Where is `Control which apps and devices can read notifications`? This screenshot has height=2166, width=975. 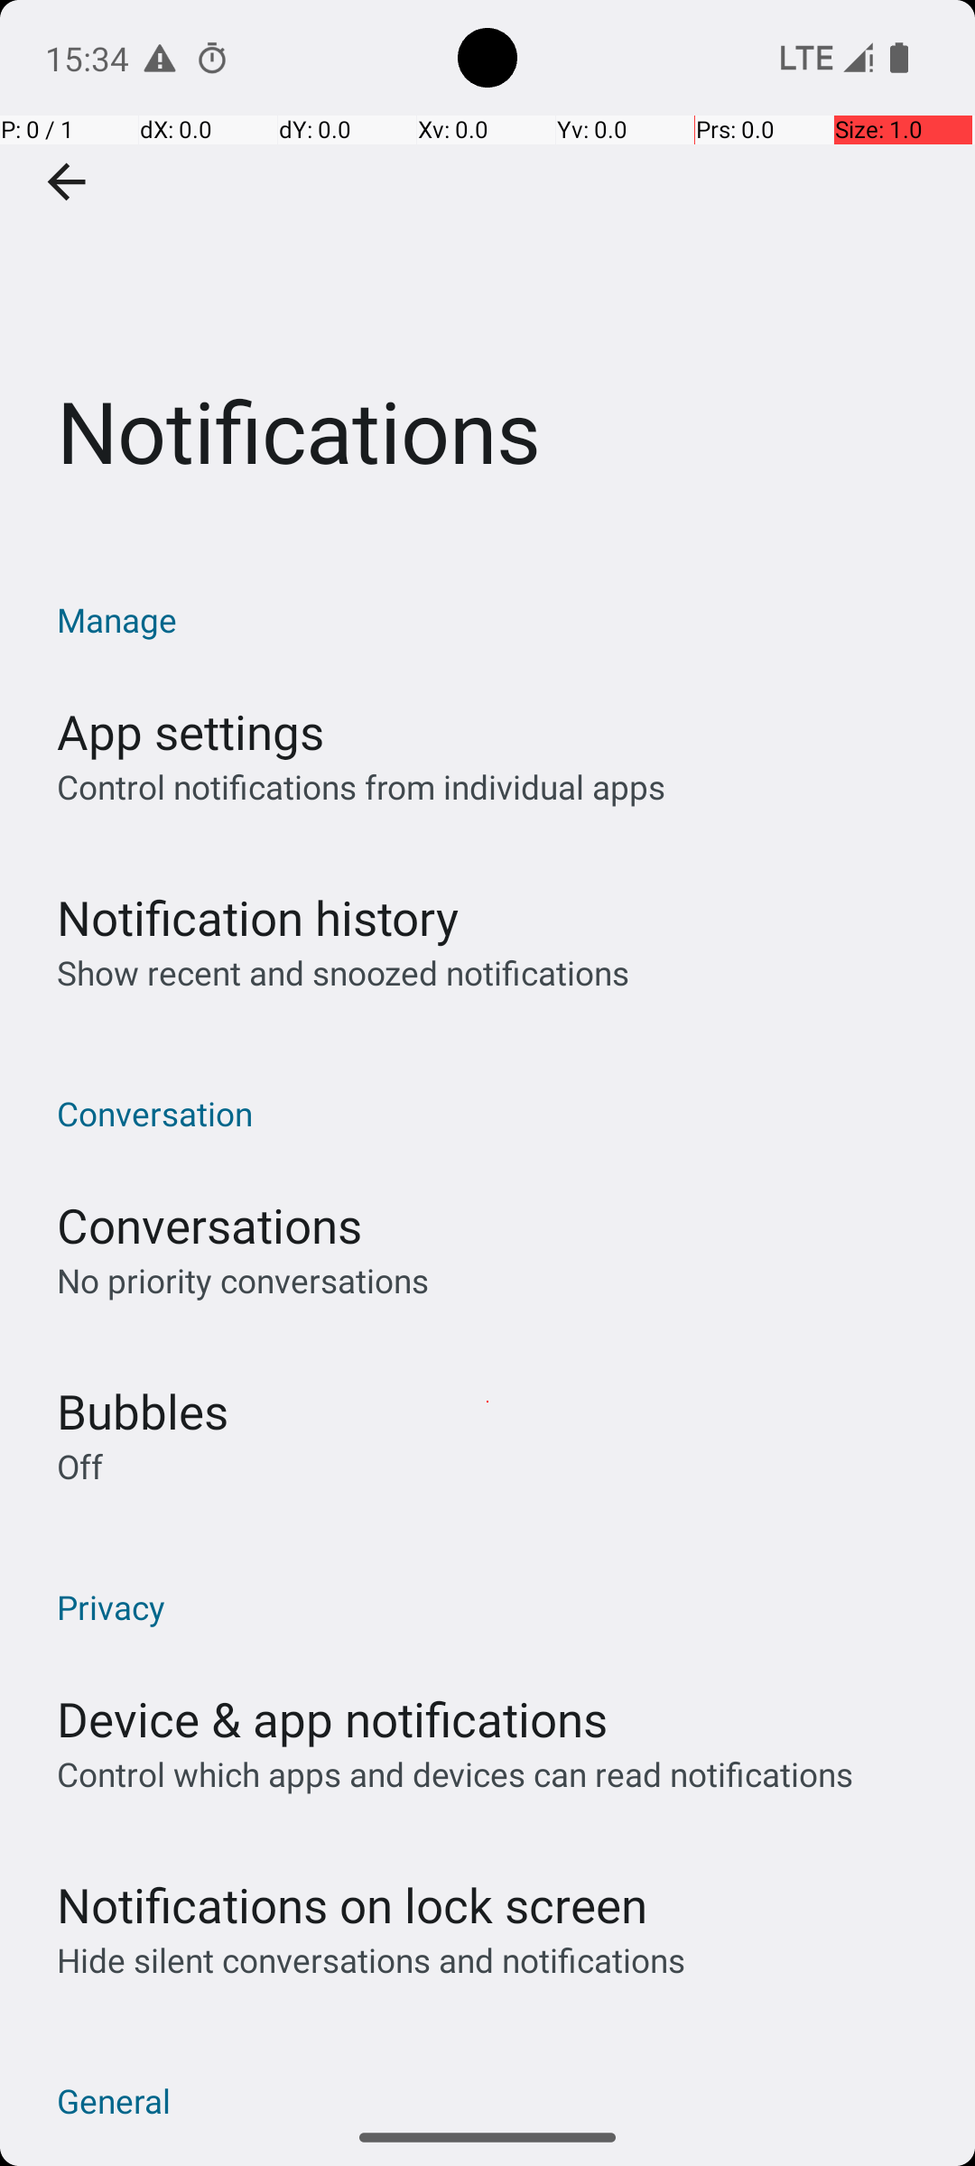
Control which apps and devices can read notifications is located at coordinates (455, 1774).